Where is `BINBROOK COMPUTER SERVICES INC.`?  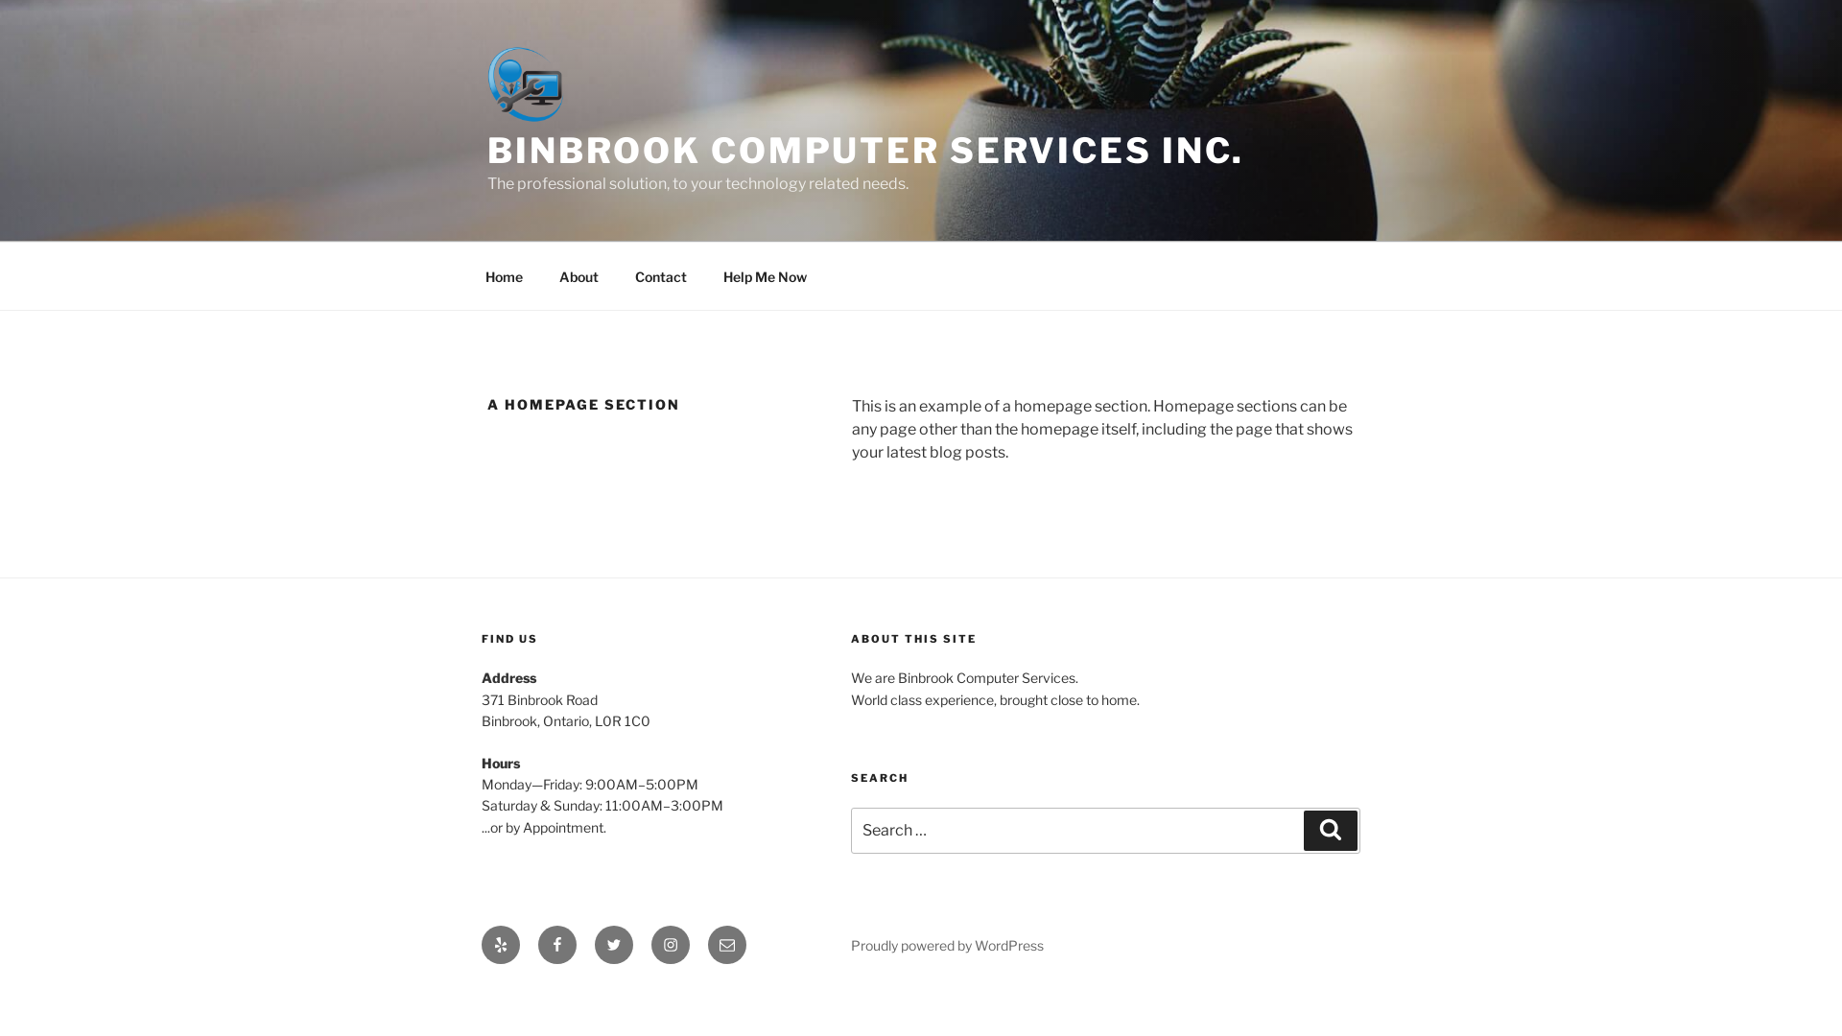 BINBROOK COMPUTER SERVICES INC. is located at coordinates (865, 151).